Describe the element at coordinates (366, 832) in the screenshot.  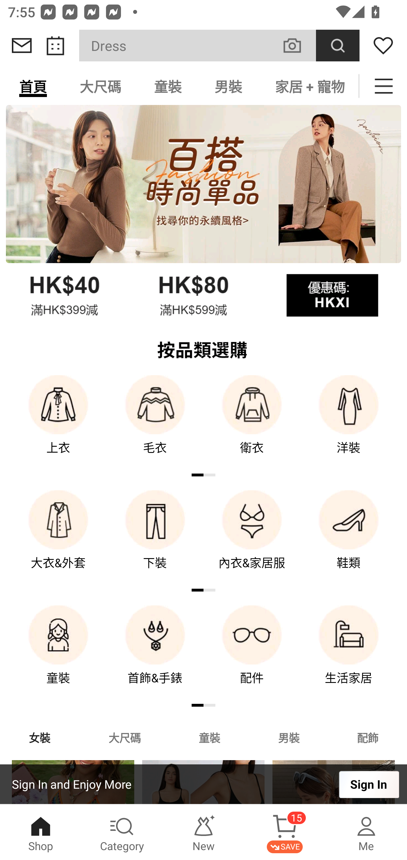
I see `Me` at that location.